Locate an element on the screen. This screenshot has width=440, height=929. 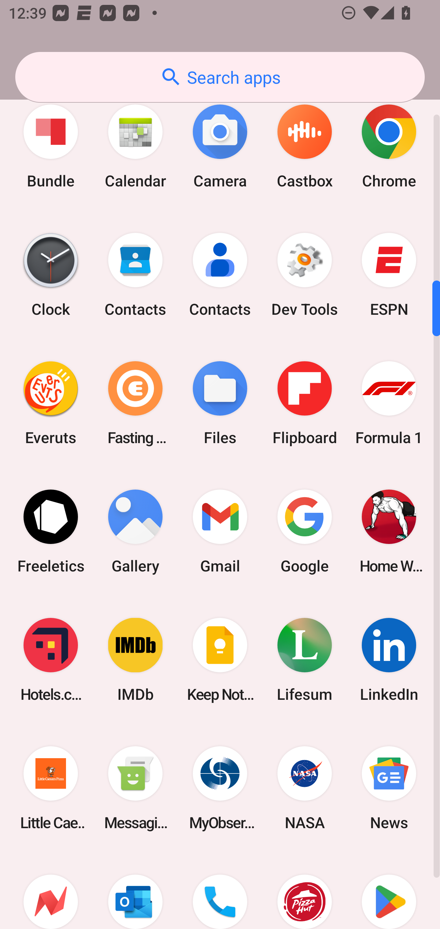
Keep Notes is located at coordinates (220, 659).